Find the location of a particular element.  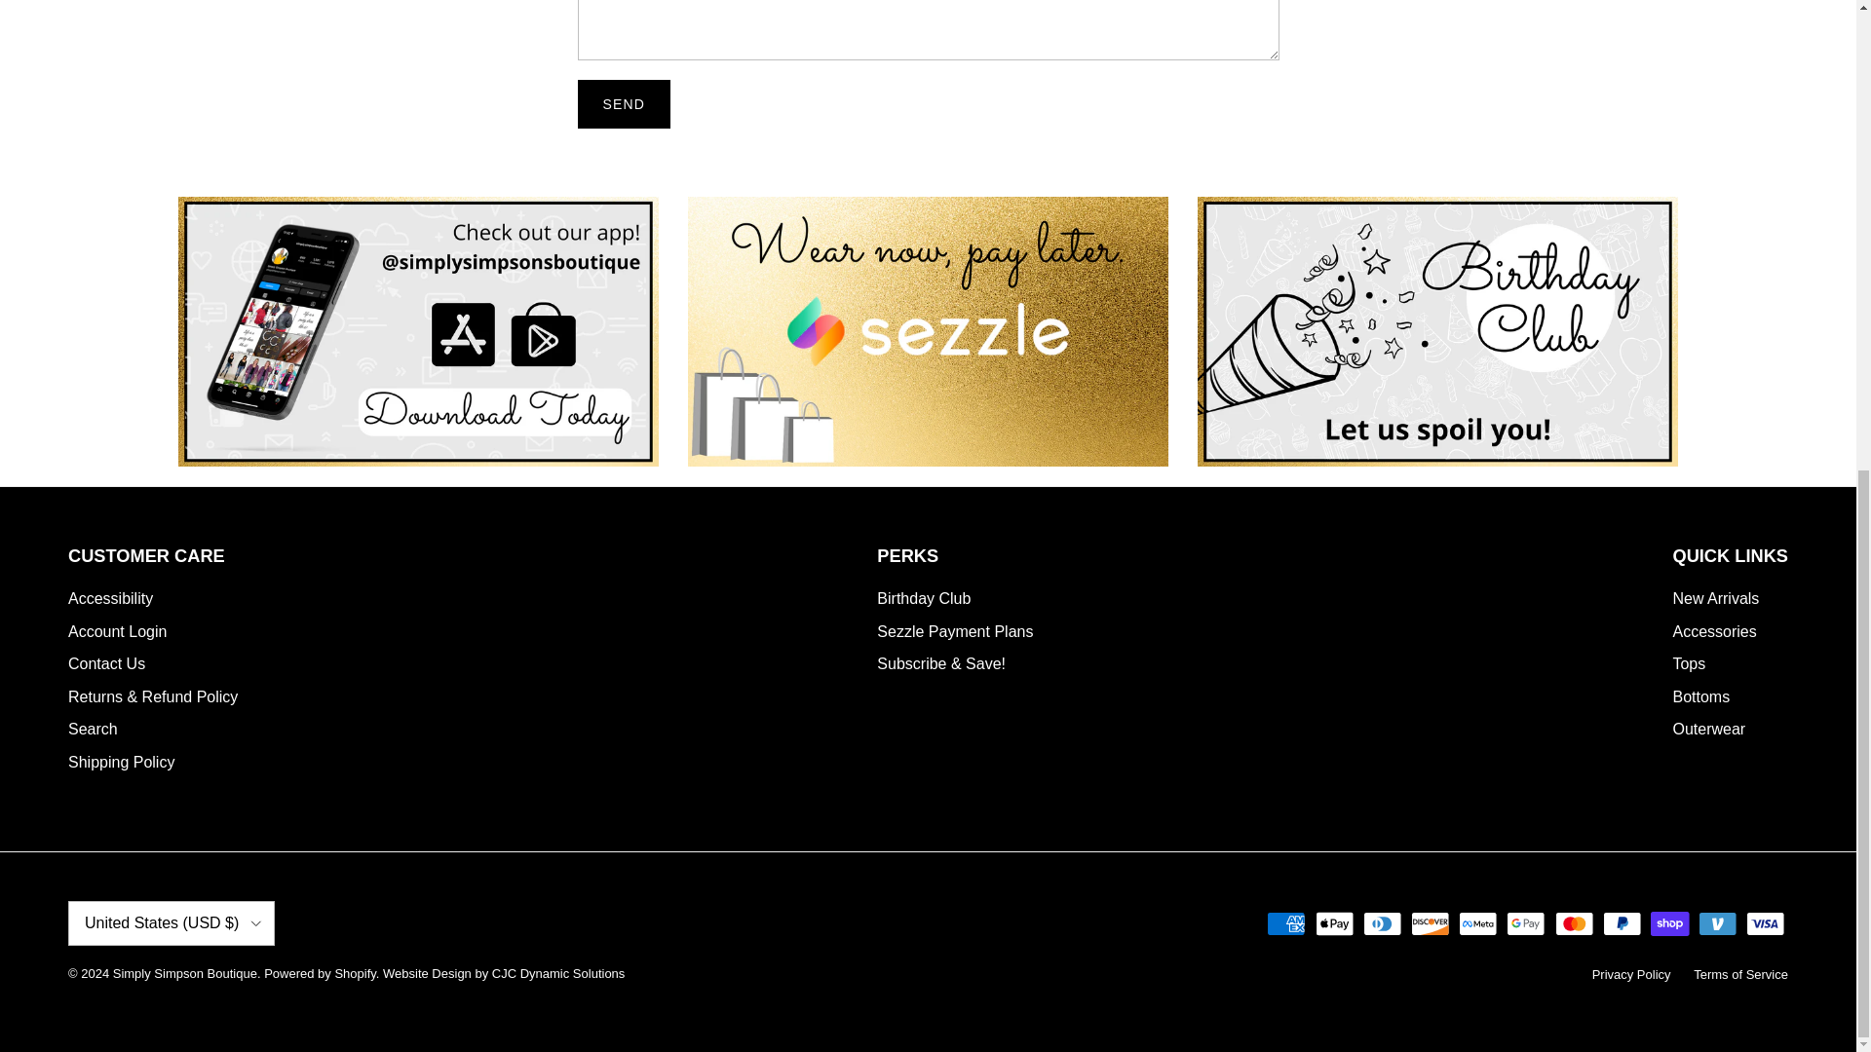

American Express is located at coordinates (1286, 923).